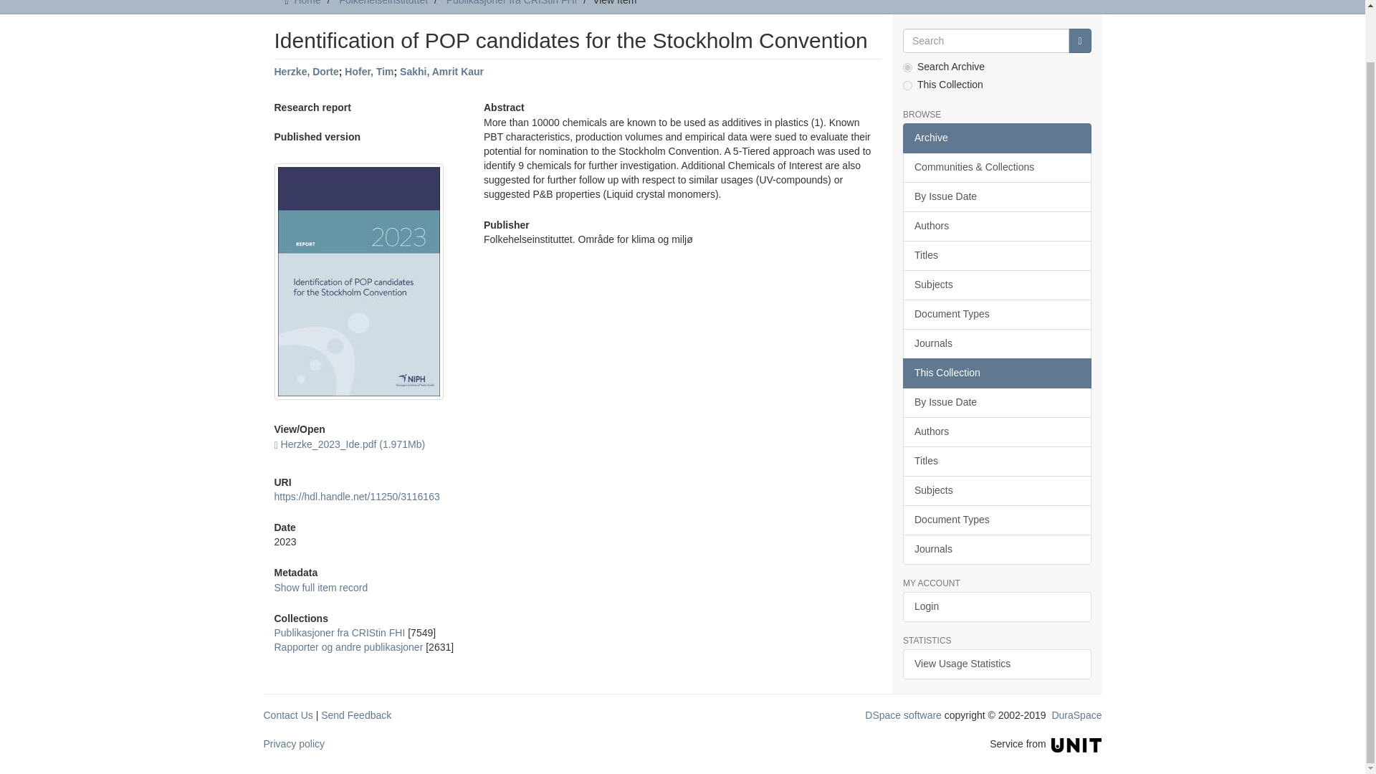 The height and width of the screenshot is (774, 1376). Describe the element at coordinates (320, 588) in the screenshot. I see `Show full item record` at that location.